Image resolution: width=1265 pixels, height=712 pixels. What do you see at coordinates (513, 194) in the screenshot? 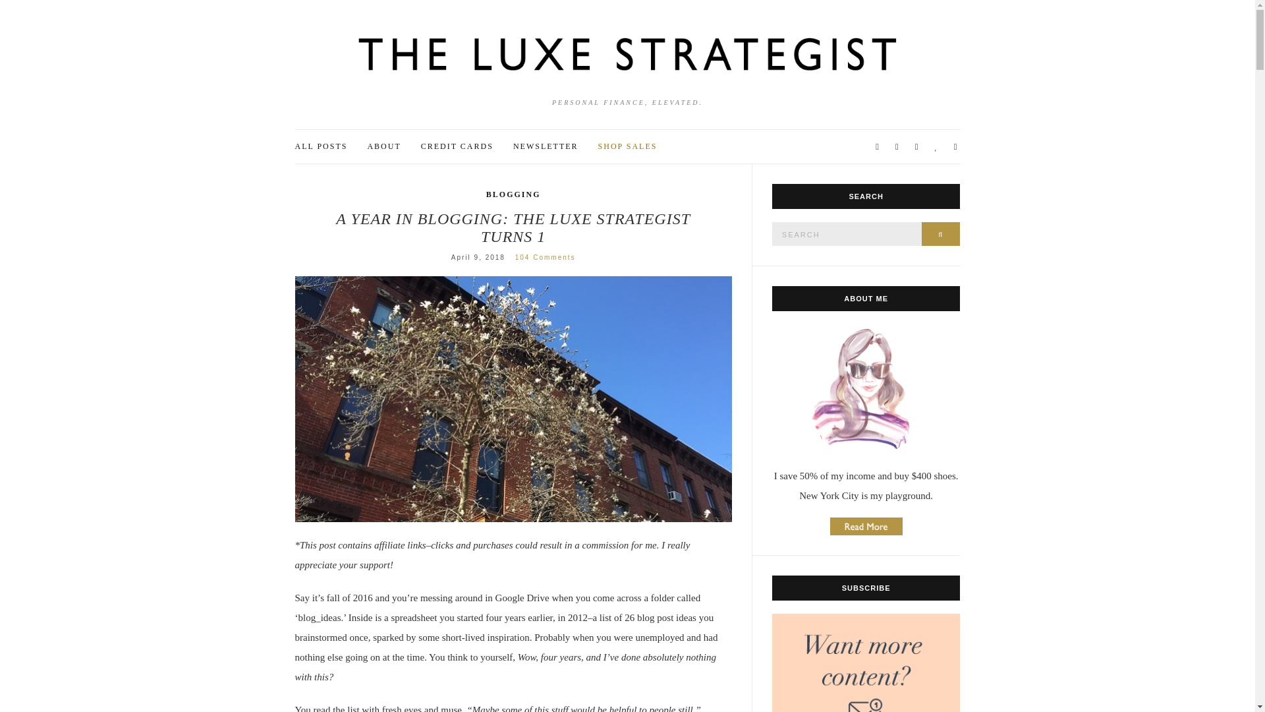
I see `BLOGGING` at bounding box center [513, 194].